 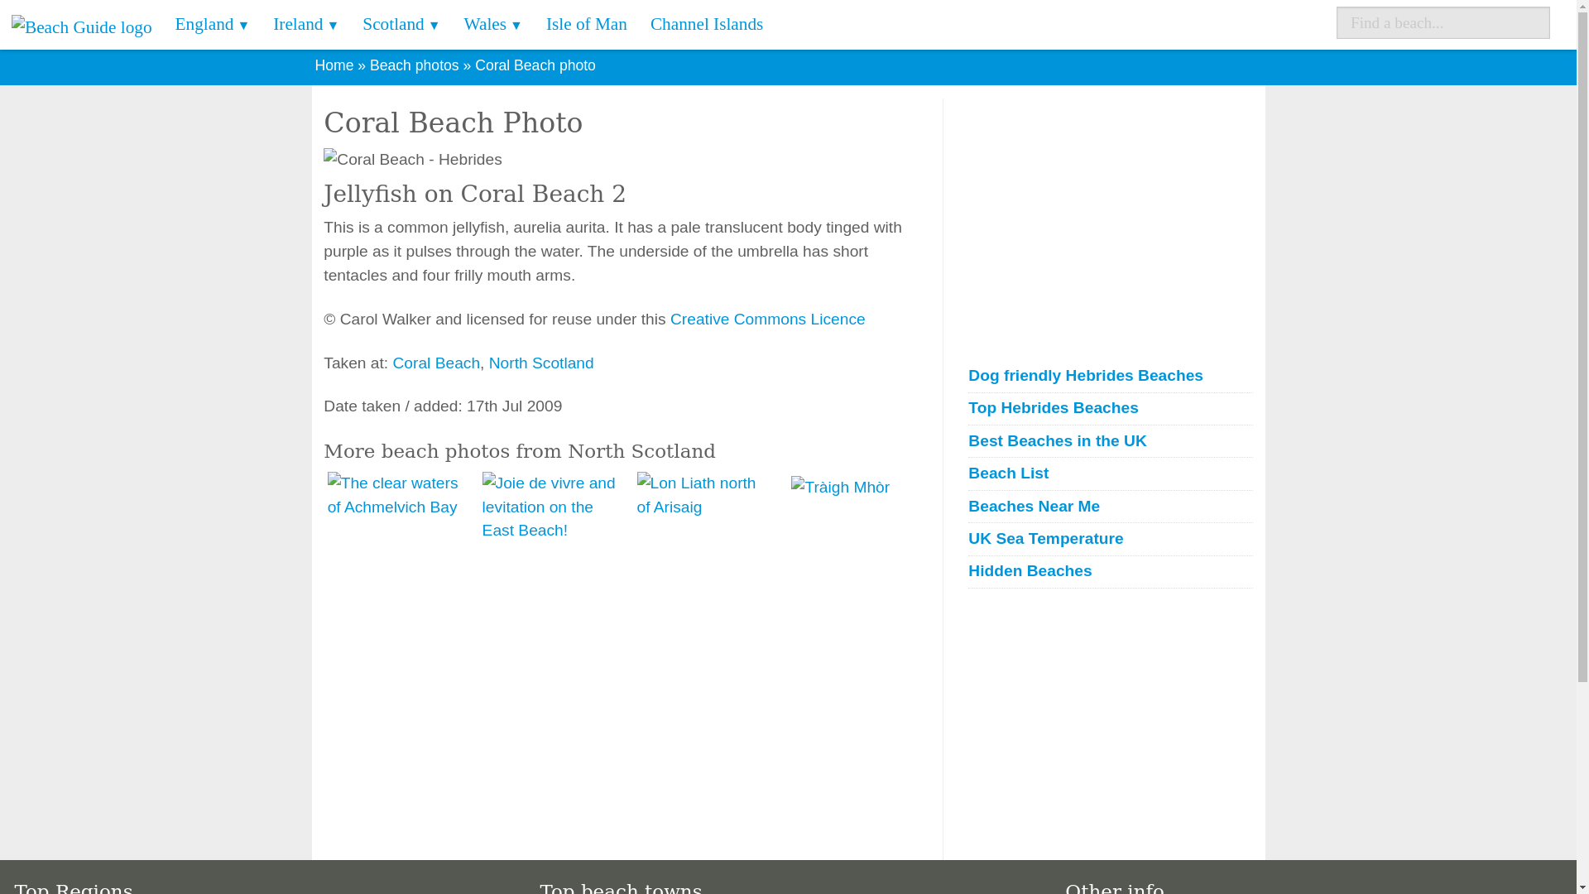 I want to click on Coral Beach, so click(x=435, y=363).